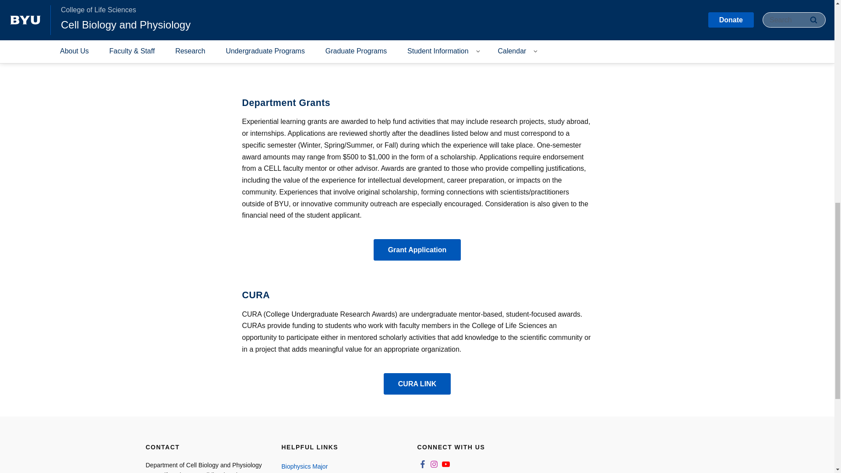 The height and width of the screenshot is (473, 841). Describe the element at coordinates (340, 466) in the screenshot. I see `Biophysics Major` at that location.